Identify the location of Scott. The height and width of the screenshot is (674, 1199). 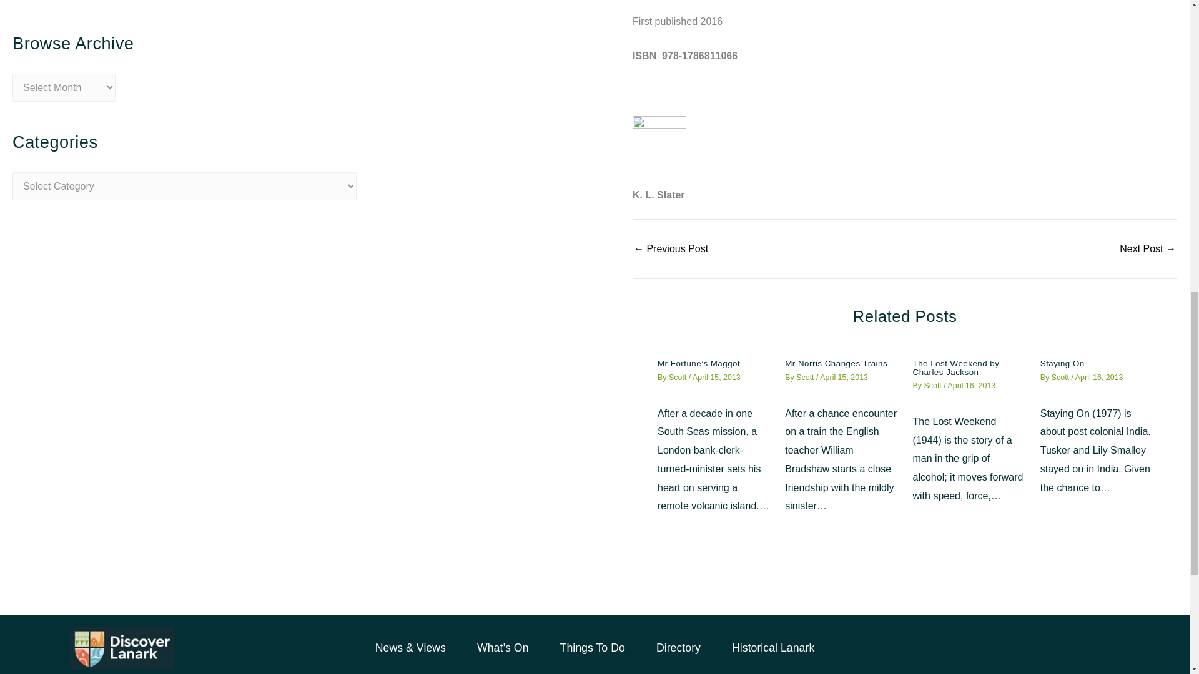
(678, 378).